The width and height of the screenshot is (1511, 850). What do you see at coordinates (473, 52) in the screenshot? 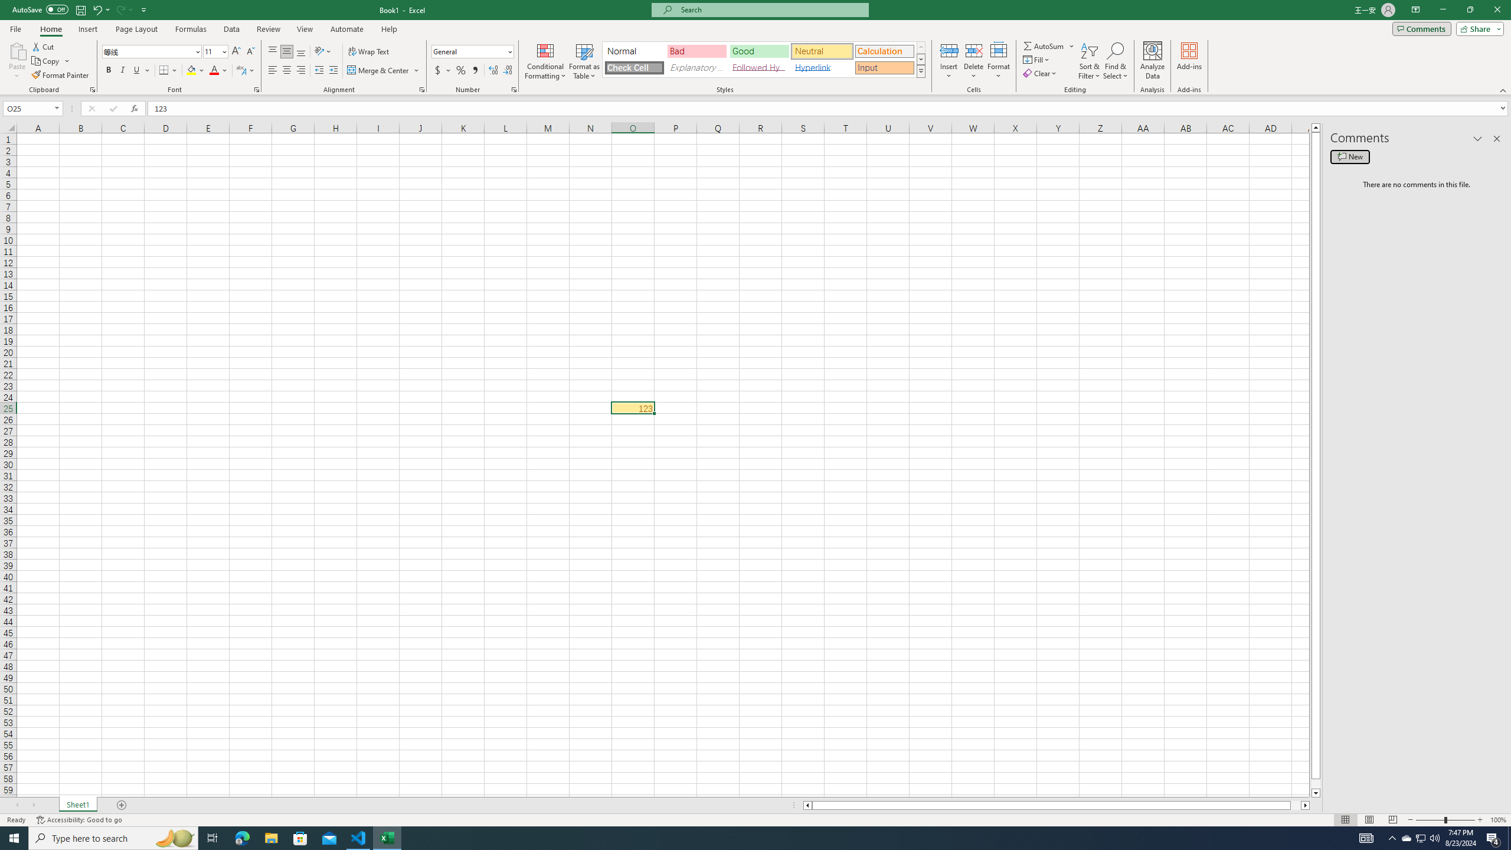
I see `Number Format` at bounding box center [473, 52].